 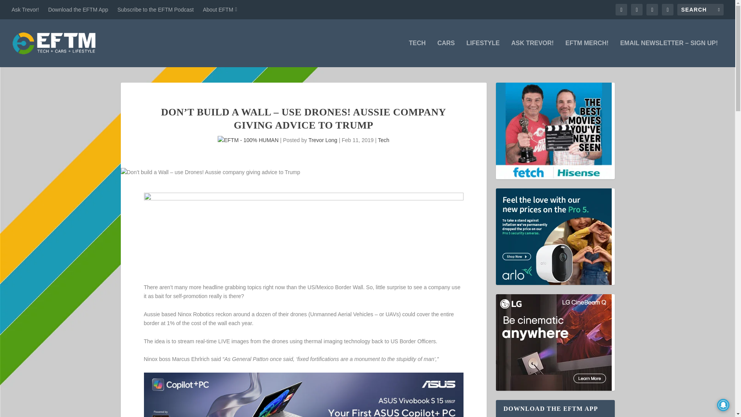 What do you see at coordinates (155, 9) in the screenshot?
I see `Subscribe to the EFTM Podcast` at bounding box center [155, 9].